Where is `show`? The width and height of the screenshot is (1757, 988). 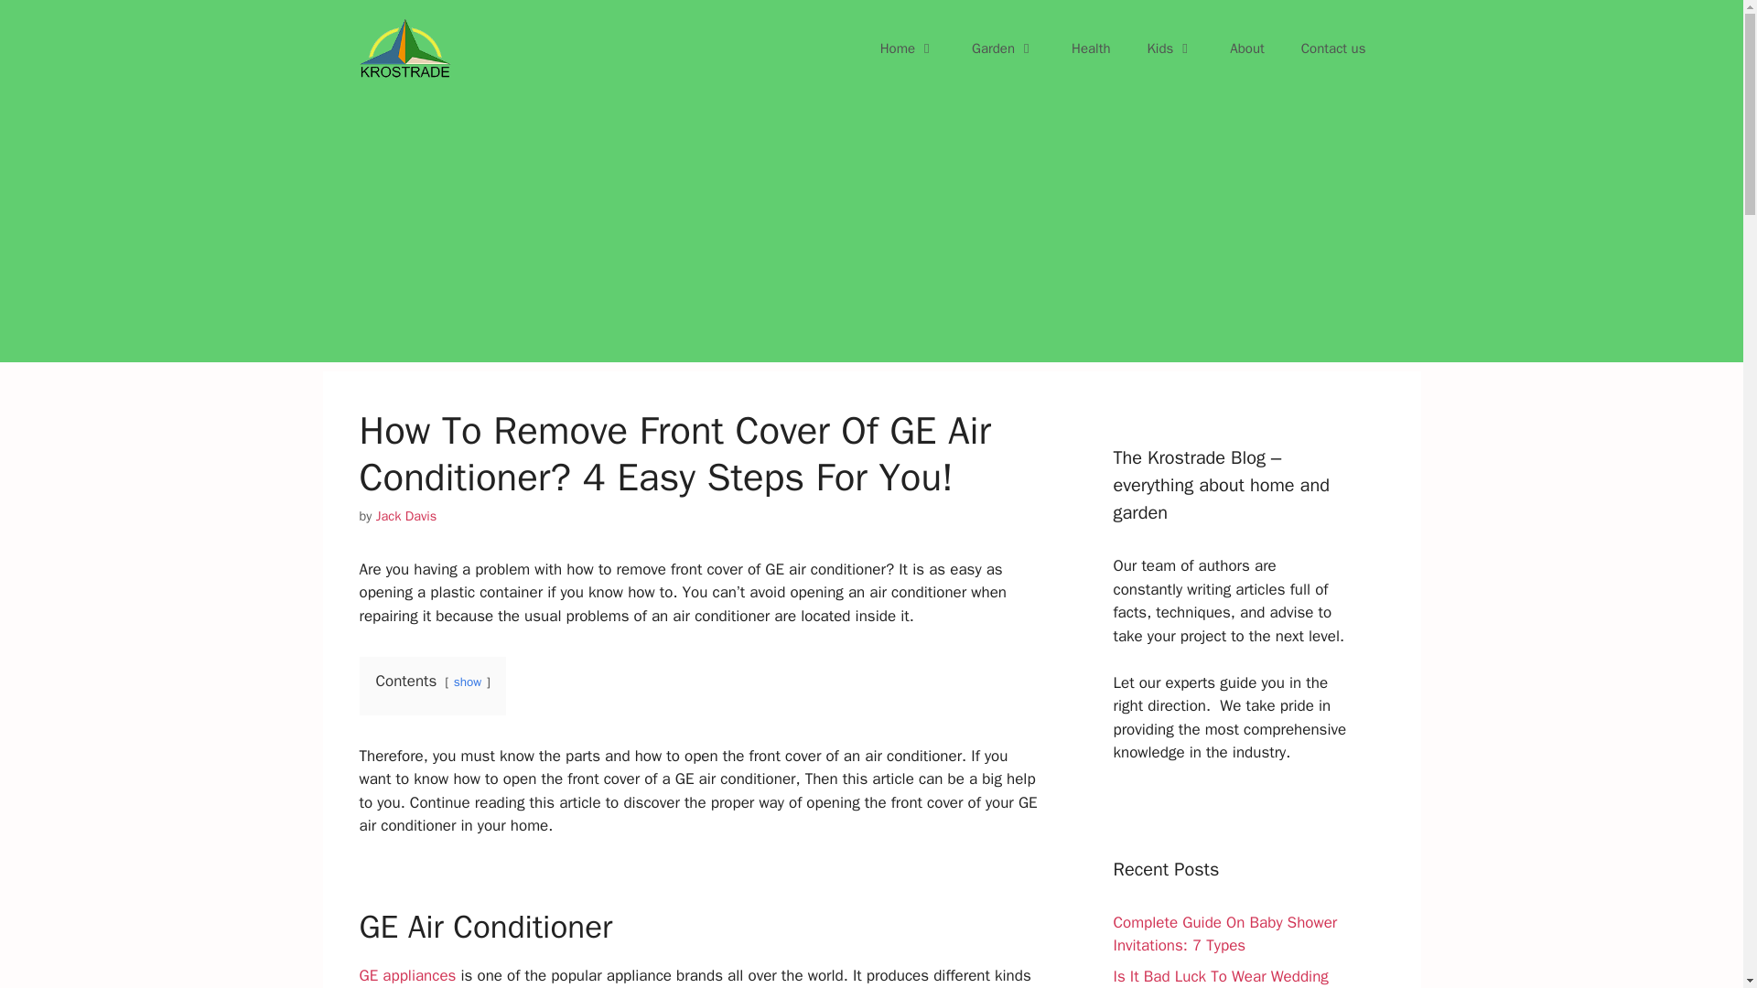 show is located at coordinates (467, 681).